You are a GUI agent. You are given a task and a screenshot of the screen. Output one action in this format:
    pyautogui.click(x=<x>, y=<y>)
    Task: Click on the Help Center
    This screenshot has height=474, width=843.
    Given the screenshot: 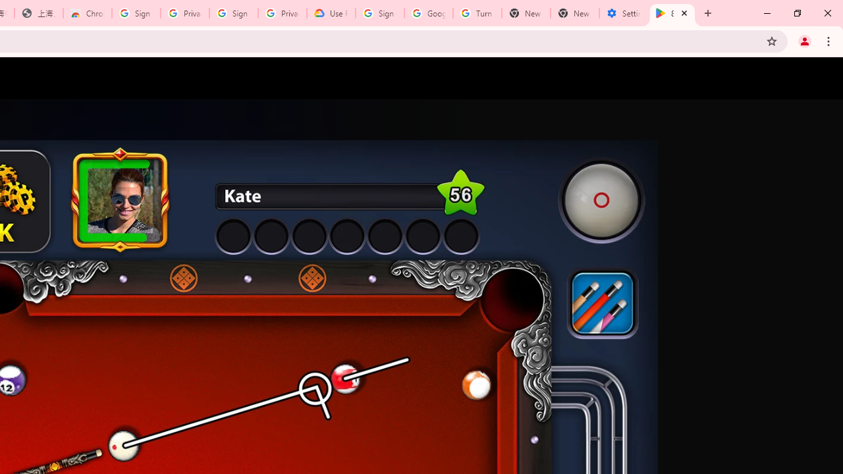 What is the action you would take?
    pyautogui.click(x=789, y=78)
    